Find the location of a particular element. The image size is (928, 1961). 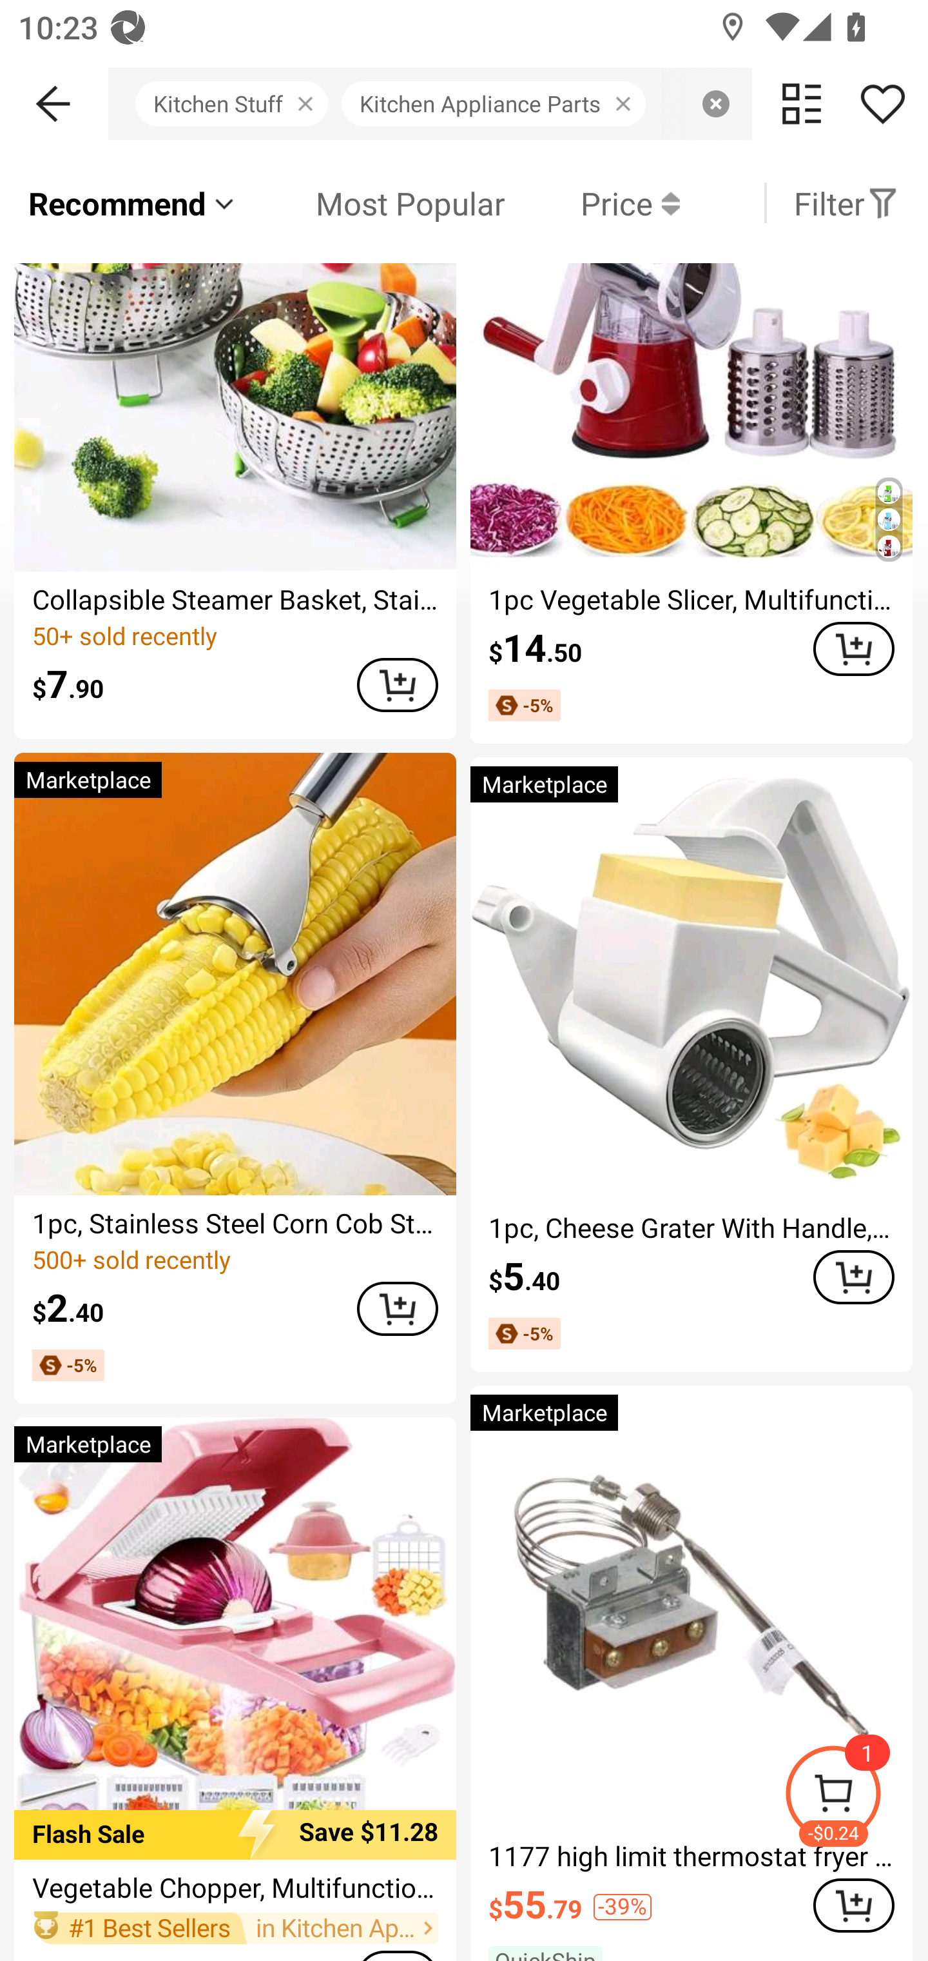

ADD TO CART is located at coordinates (397, 685).